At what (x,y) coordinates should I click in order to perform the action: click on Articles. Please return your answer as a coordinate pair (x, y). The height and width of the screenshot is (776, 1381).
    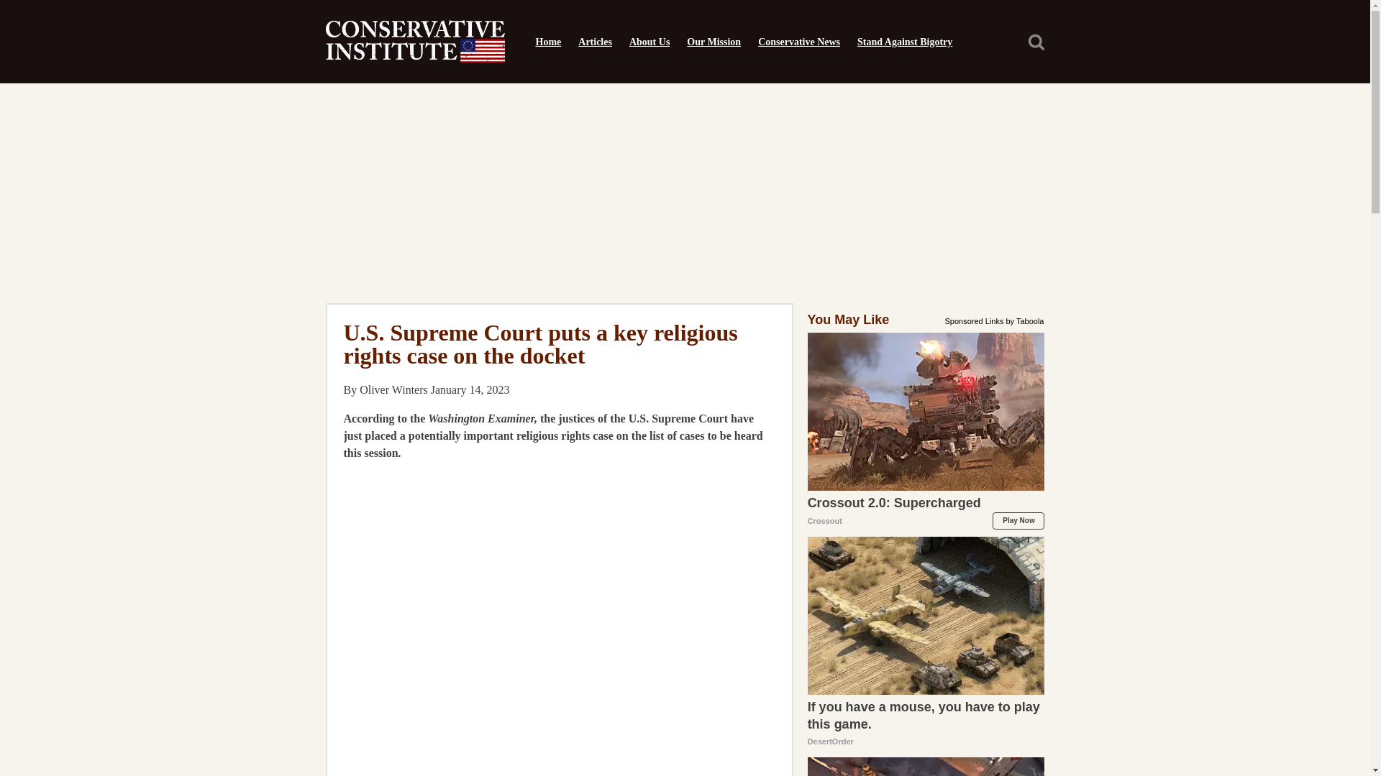
    Looking at the image, I should click on (594, 42).